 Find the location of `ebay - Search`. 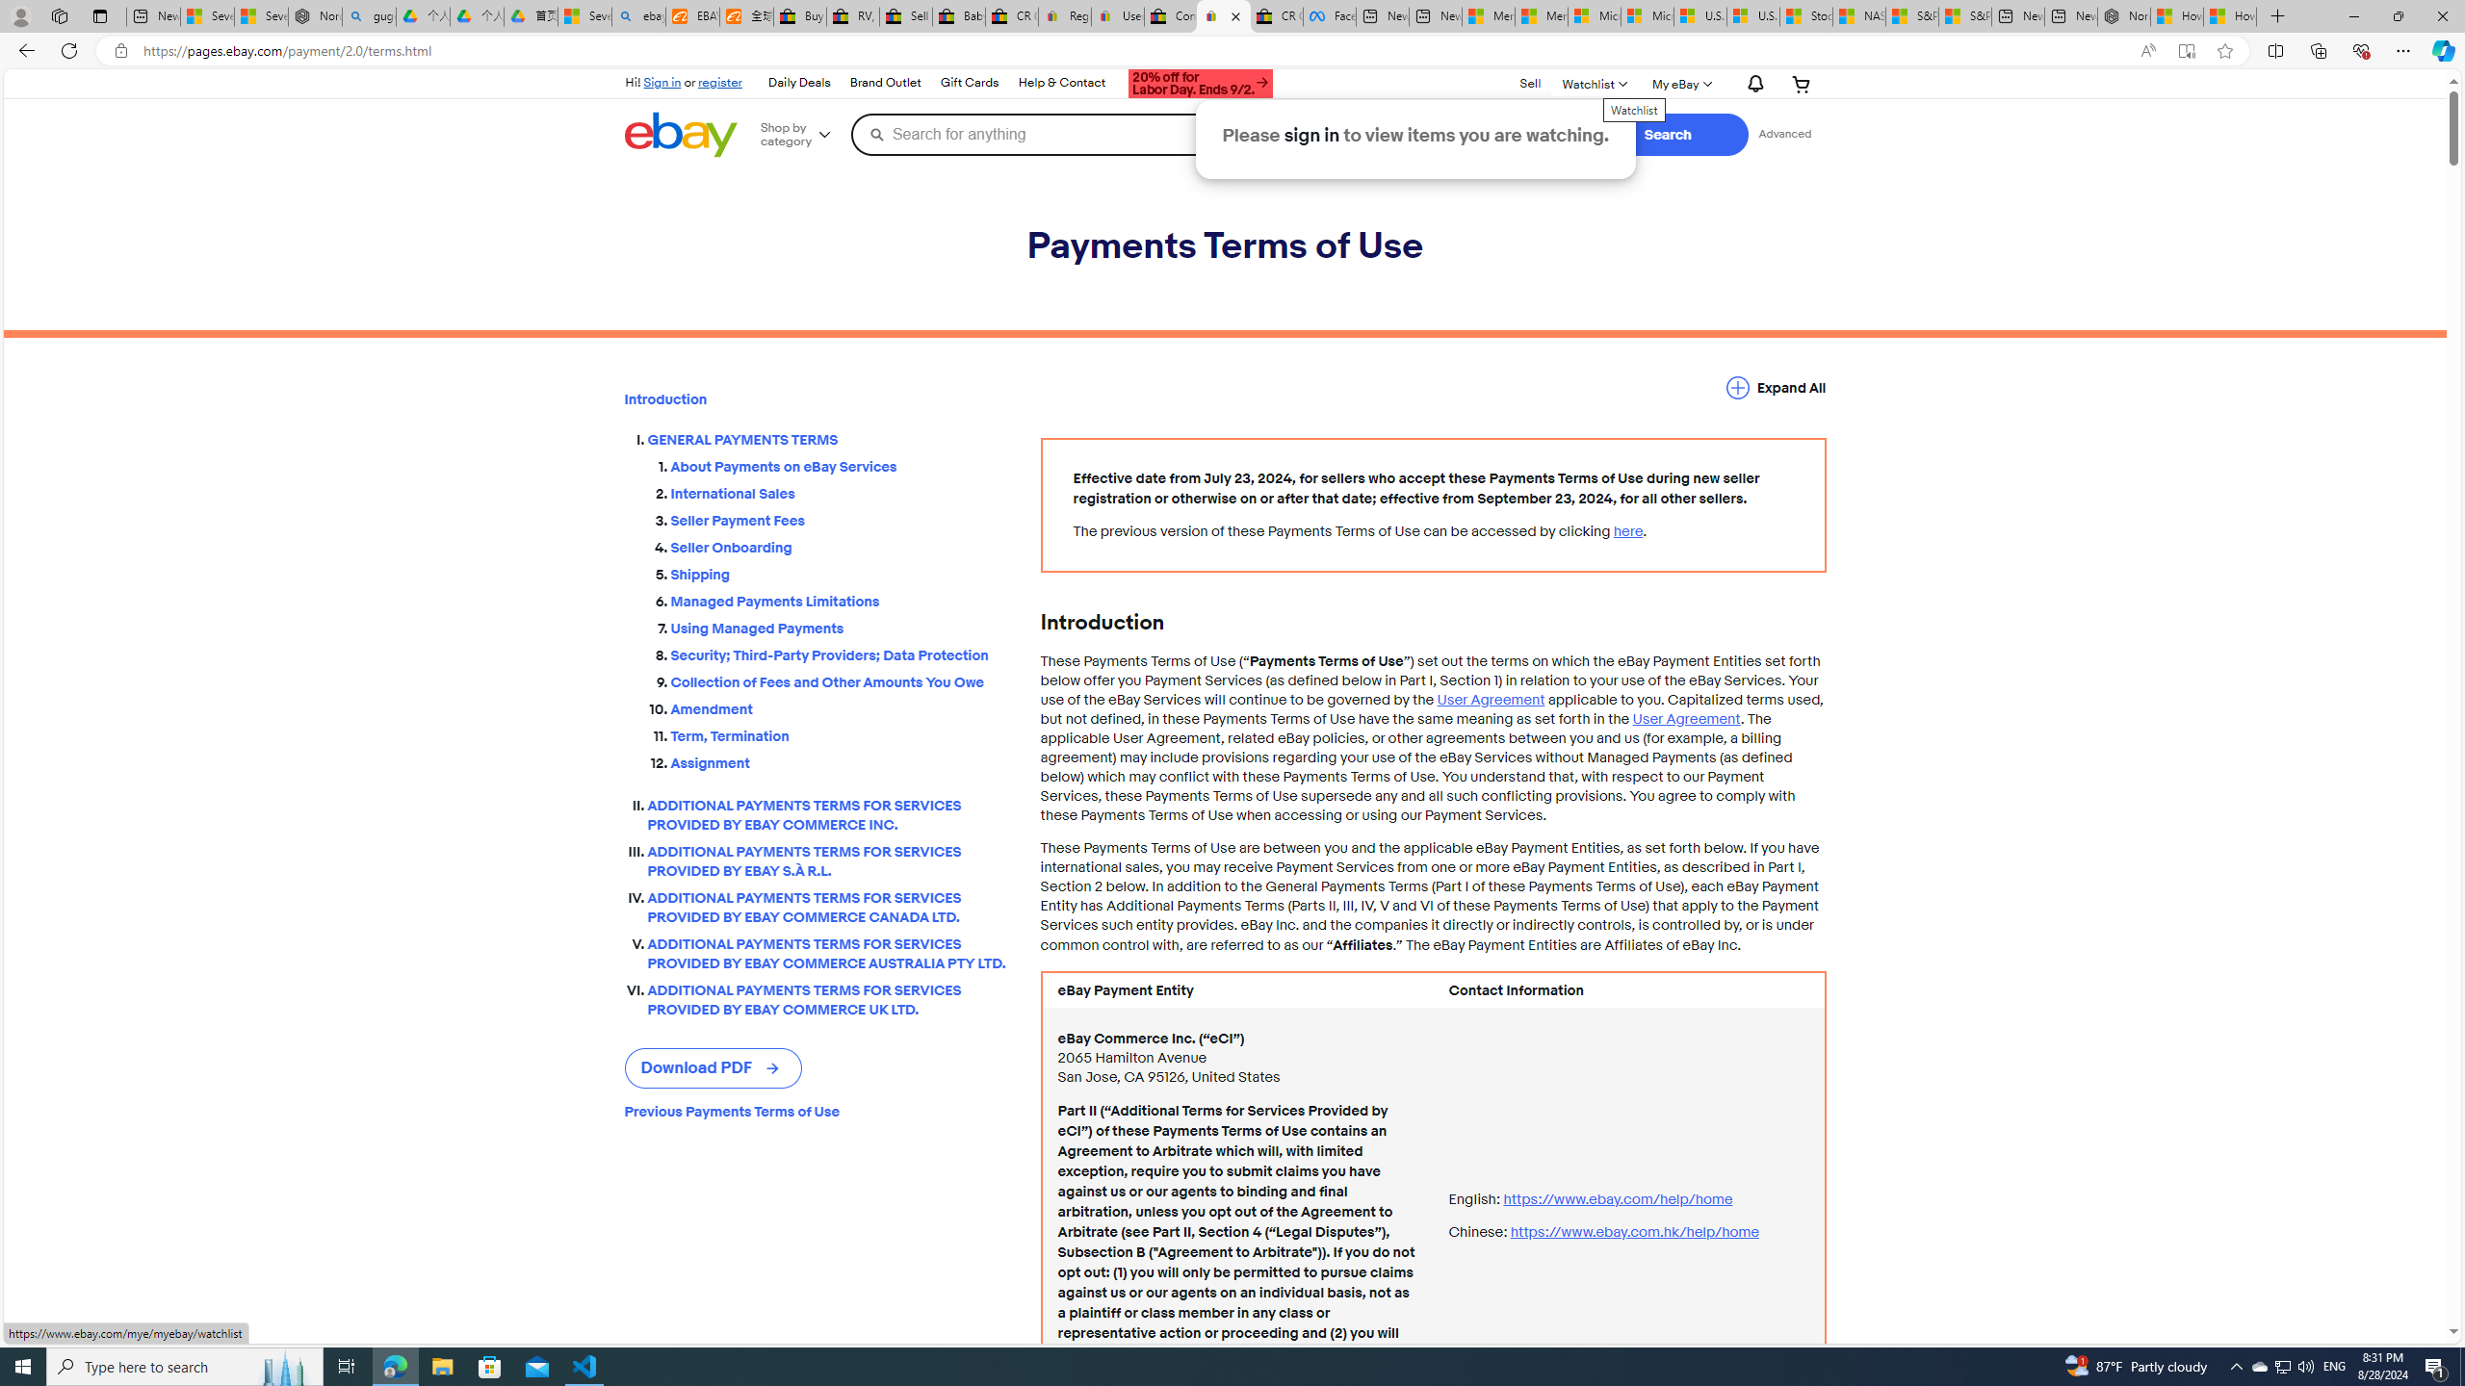

ebay - Search is located at coordinates (637, 16).